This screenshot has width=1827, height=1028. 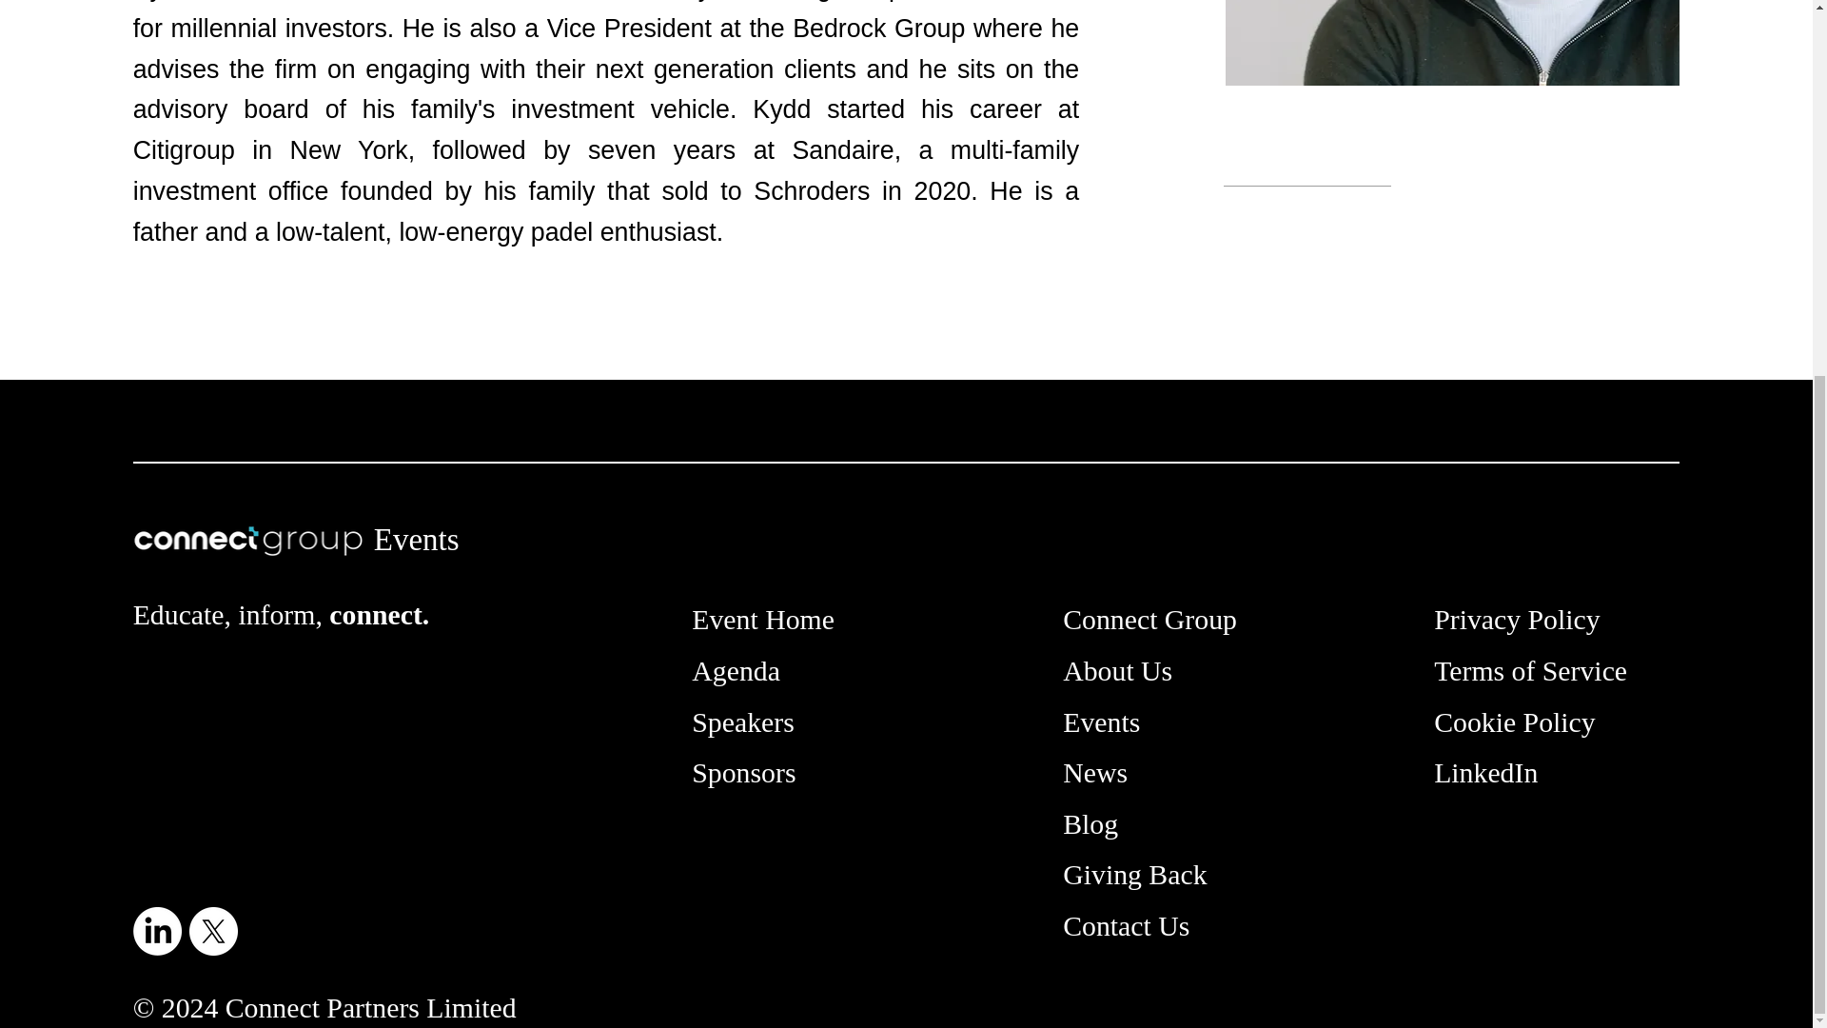 What do you see at coordinates (1486, 772) in the screenshot?
I see `LinkedIn` at bounding box center [1486, 772].